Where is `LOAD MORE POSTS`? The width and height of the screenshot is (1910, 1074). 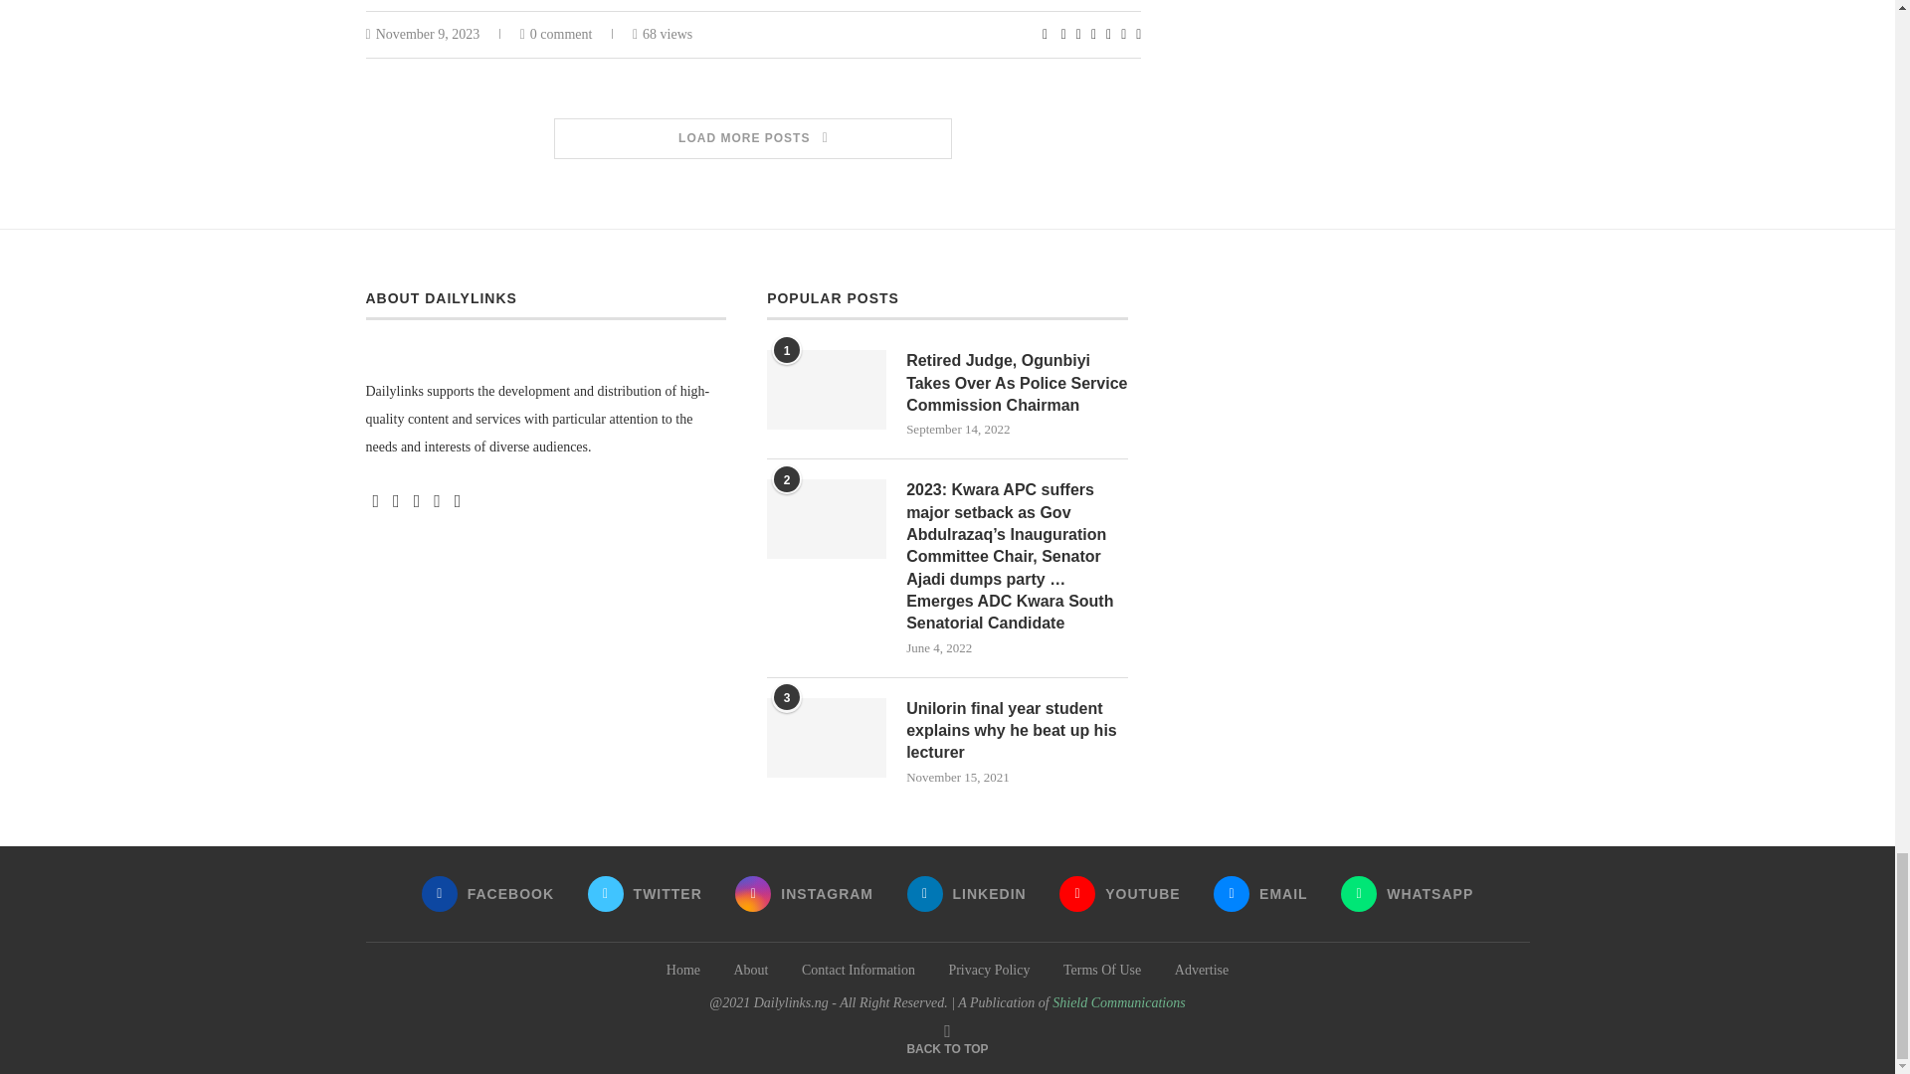 LOAD MORE POSTS is located at coordinates (754, 137).